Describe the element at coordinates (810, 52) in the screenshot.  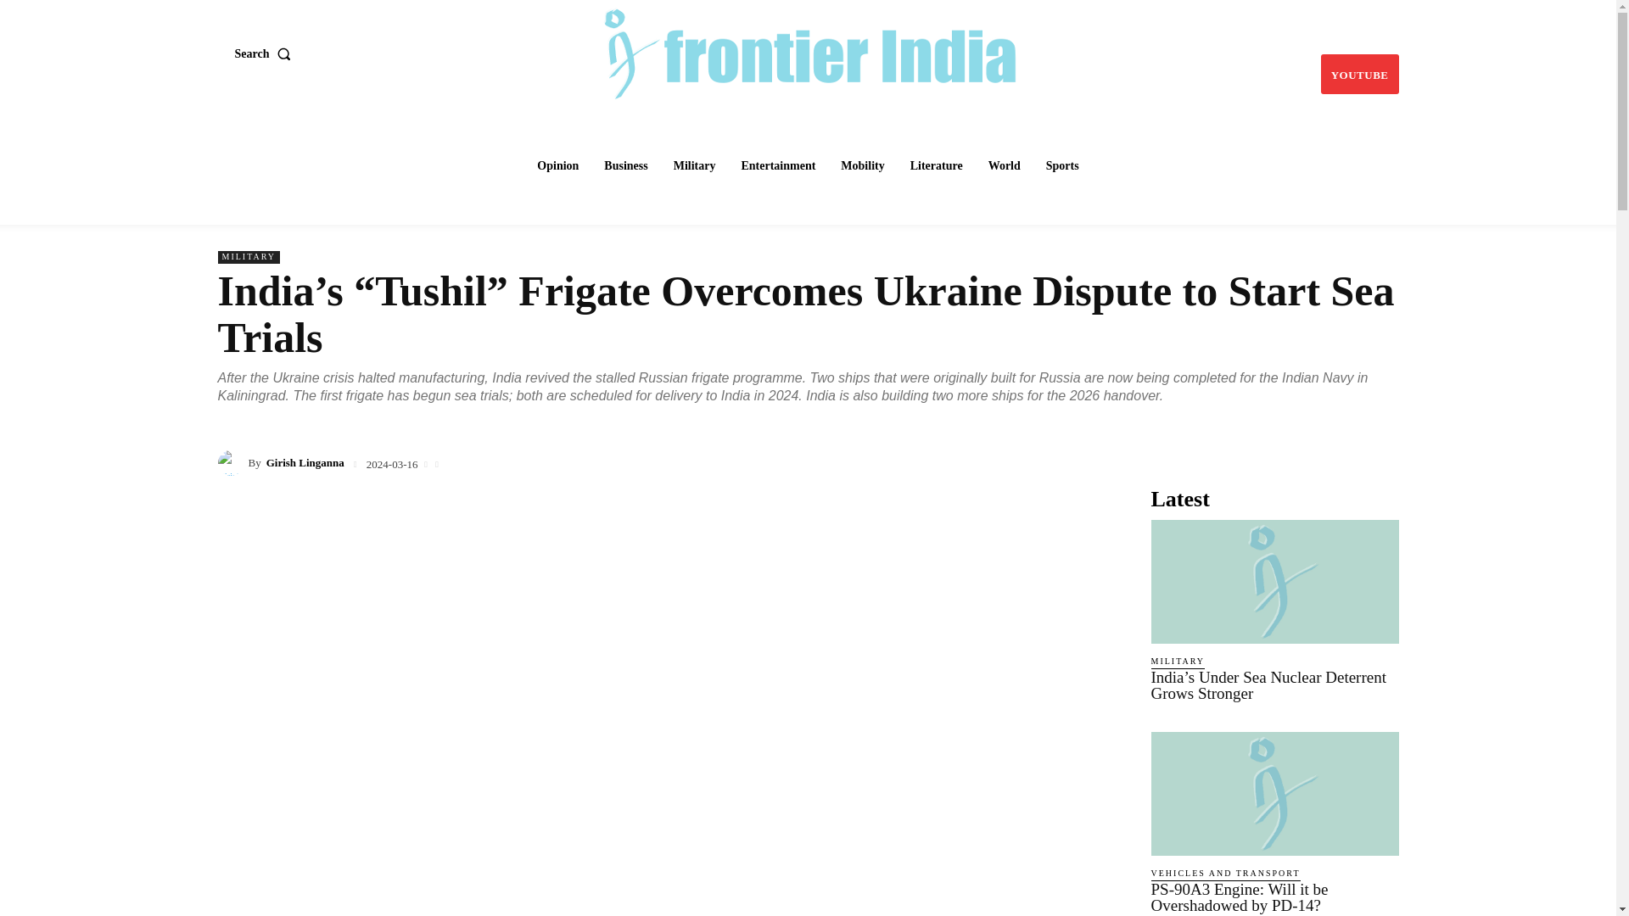
I see `Frontier India` at that location.